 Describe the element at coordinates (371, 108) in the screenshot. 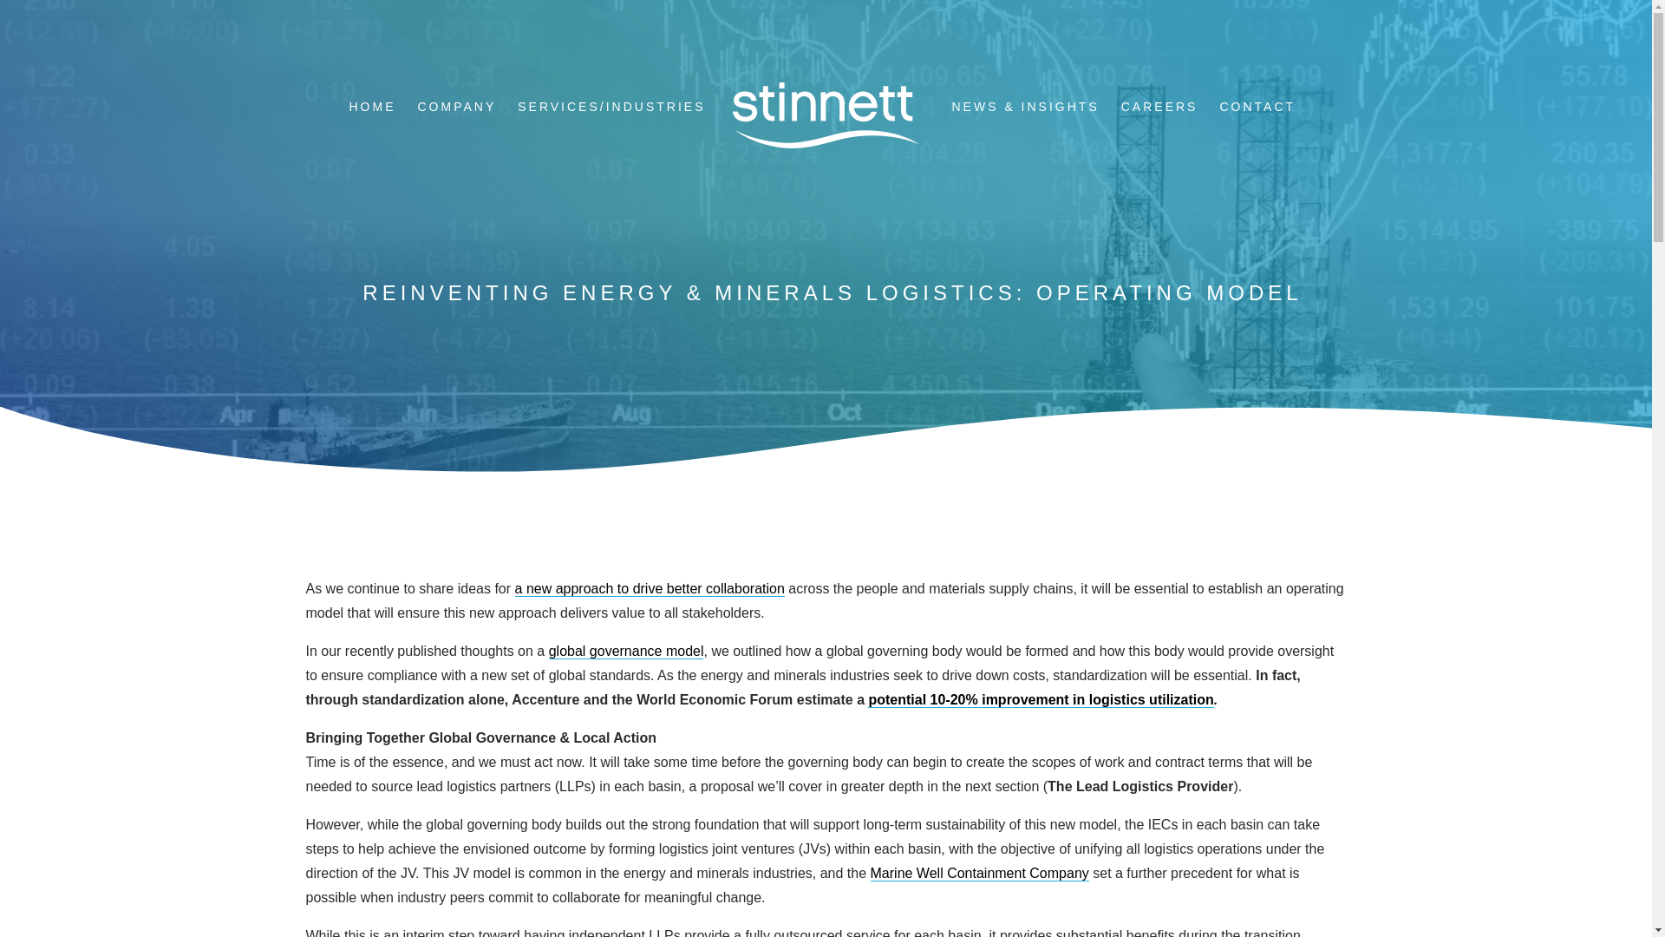

I see `HOME` at that location.